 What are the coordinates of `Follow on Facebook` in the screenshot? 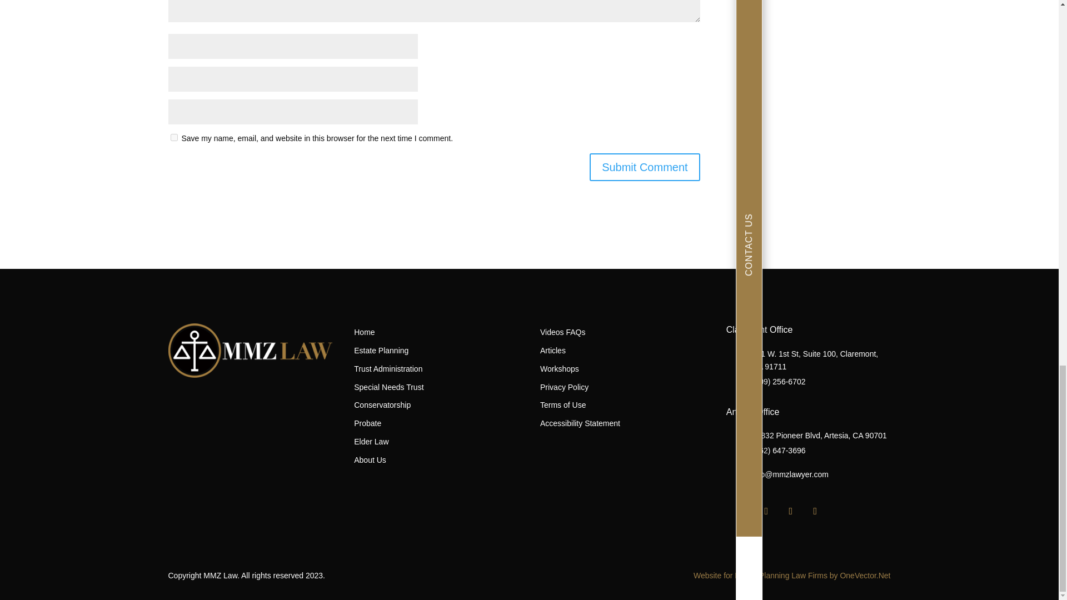 It's located at (742, 511).